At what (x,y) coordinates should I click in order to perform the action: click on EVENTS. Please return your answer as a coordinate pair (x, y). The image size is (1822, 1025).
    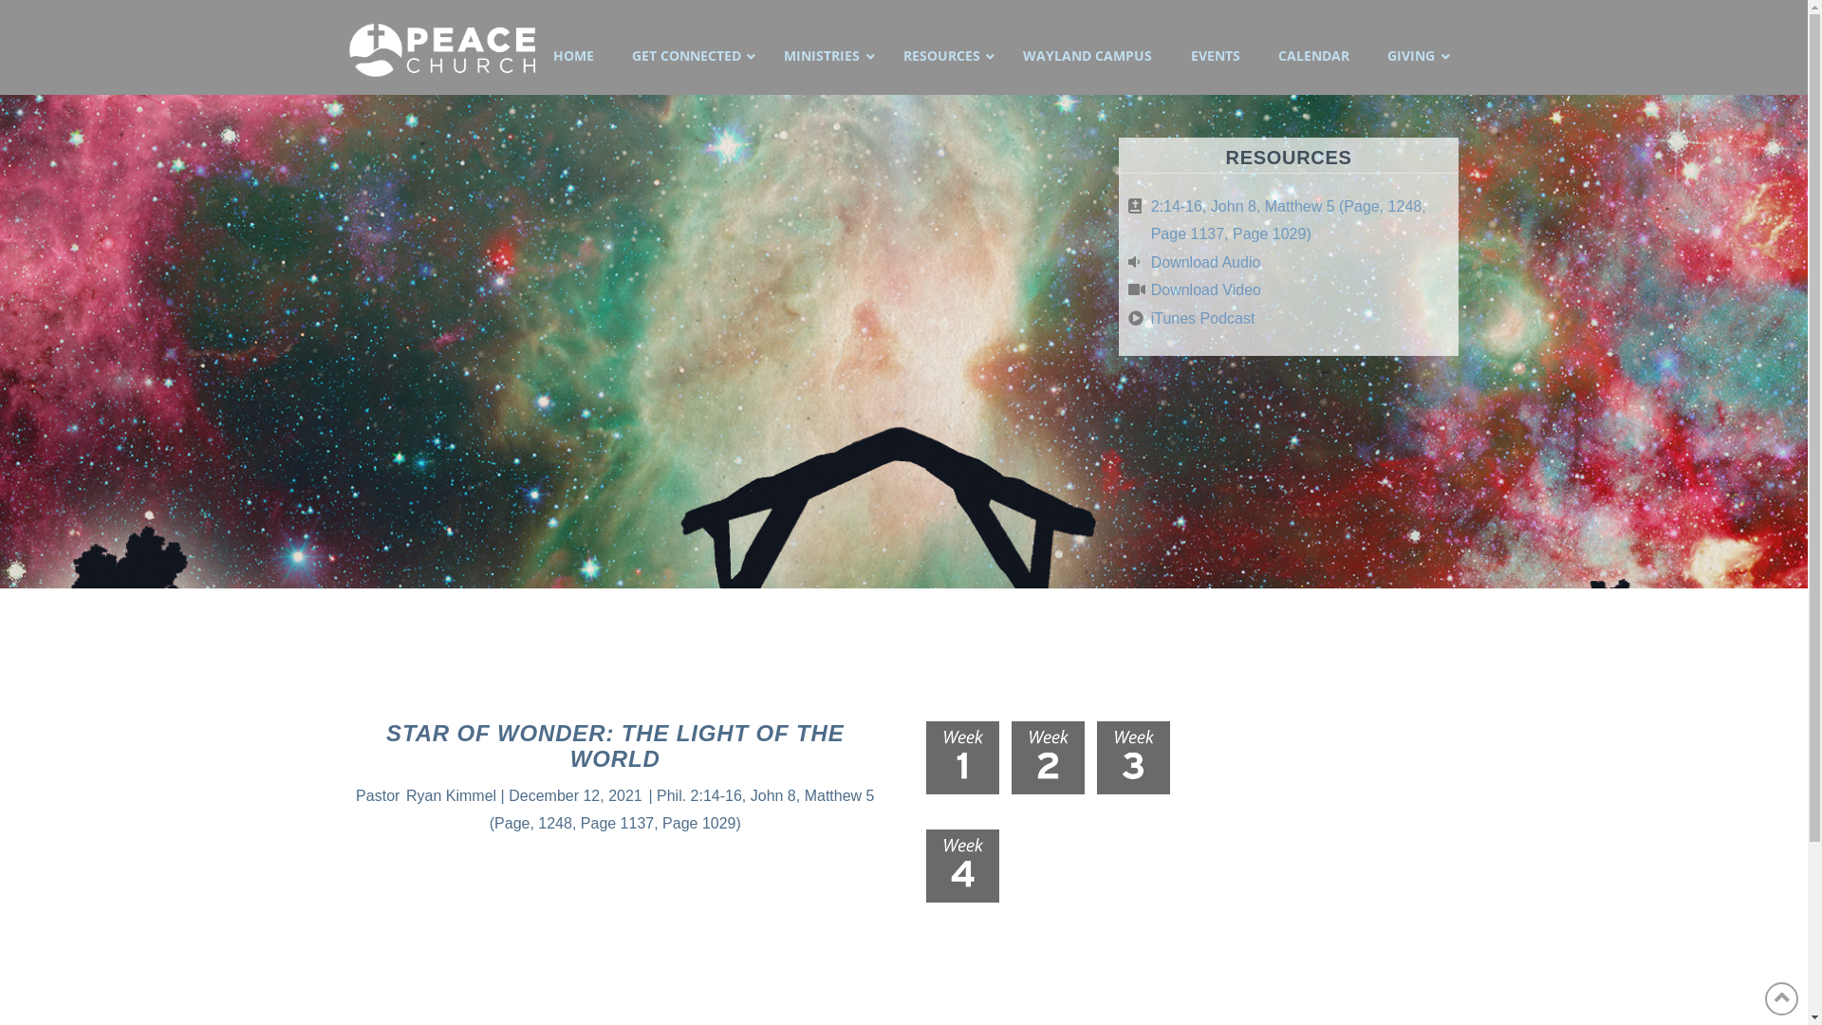
    Looking at the image, I should click on (1215, 56).